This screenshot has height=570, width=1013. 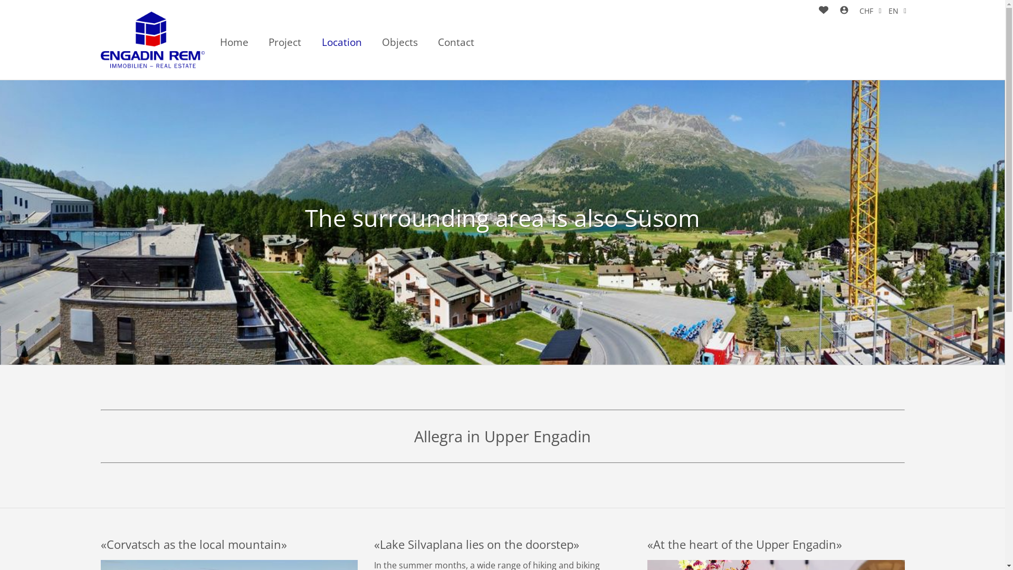 I want to click on Project, so click(x=285, y=42).